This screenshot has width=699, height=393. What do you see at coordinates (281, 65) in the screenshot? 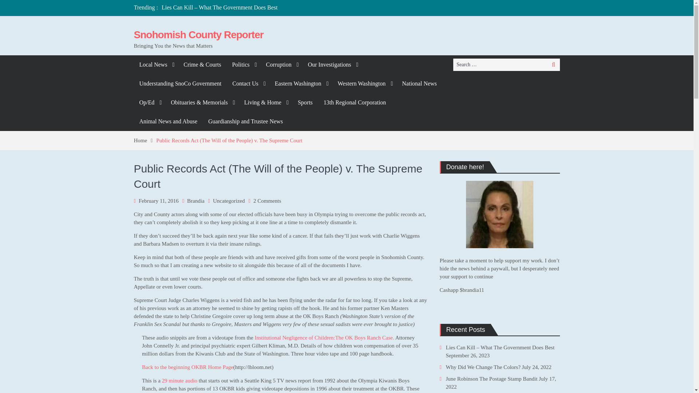
I see `Corruption` at bounding box center [281, 65].